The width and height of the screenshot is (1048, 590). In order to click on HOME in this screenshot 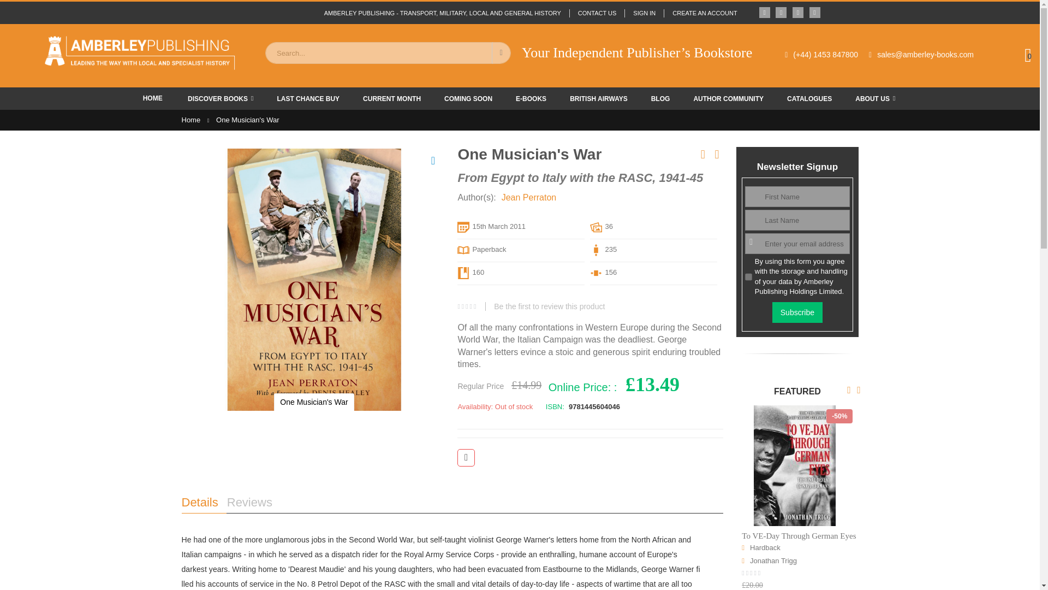, I will do `click(153, 98)`.